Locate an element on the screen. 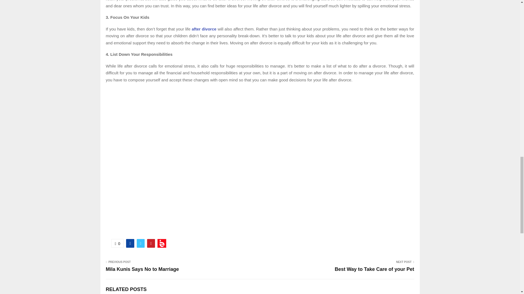 The width and height of the screenshot is (524, 294). Like is located at coordinates (117, 243).